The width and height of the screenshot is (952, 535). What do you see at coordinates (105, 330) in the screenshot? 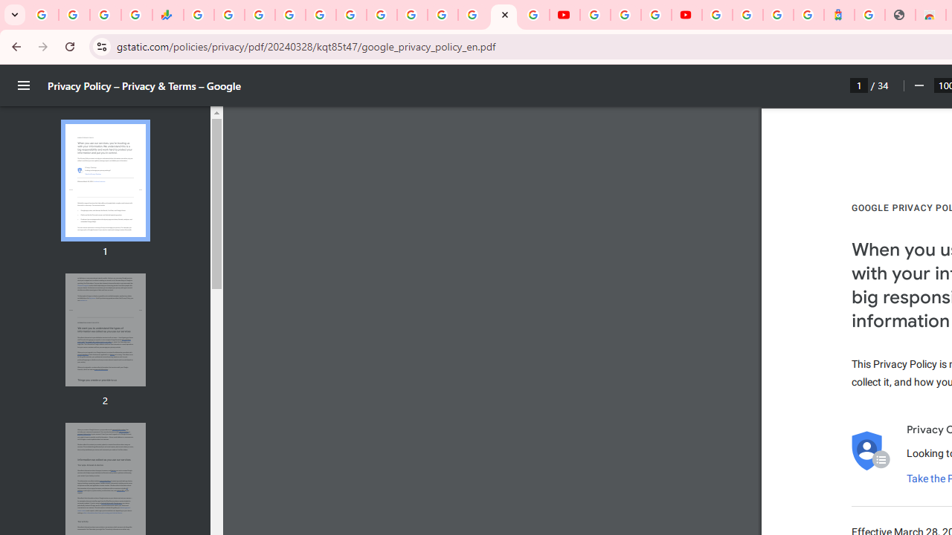
I see `Thumbnail for page 2` at bounding box center [105, 330].